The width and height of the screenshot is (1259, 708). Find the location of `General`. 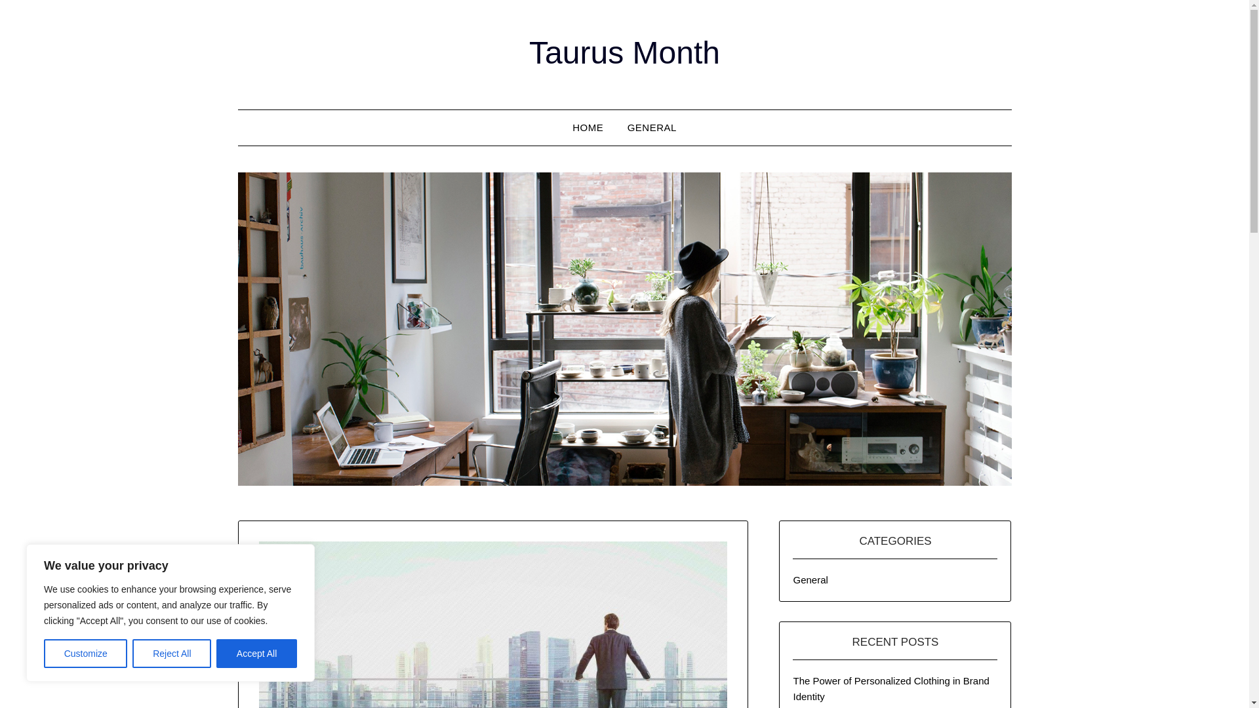

General is located at coordinates (810, 580).